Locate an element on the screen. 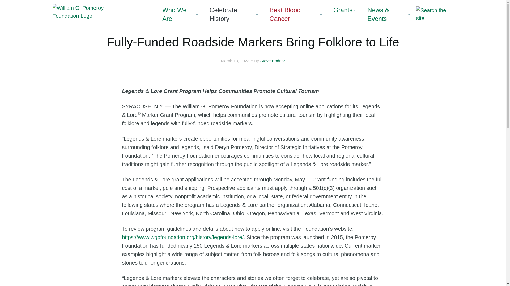  Grants is located at coordinates (345, 10).